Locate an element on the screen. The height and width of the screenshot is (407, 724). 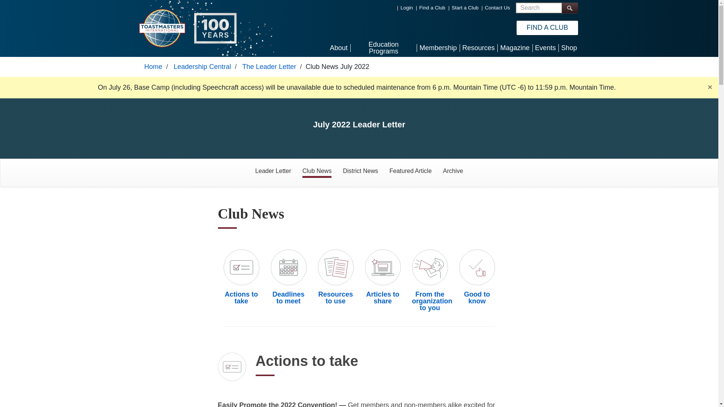
Actions to take is located at coordinates (241, 298).